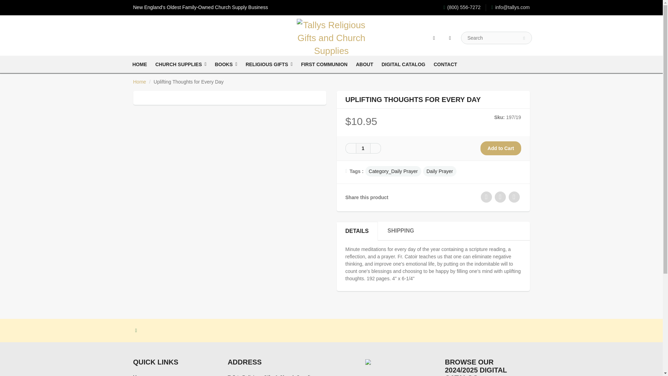 The width and height of the screenshot is (668, 376). I want to click on BOOKS, so click(225, 64).